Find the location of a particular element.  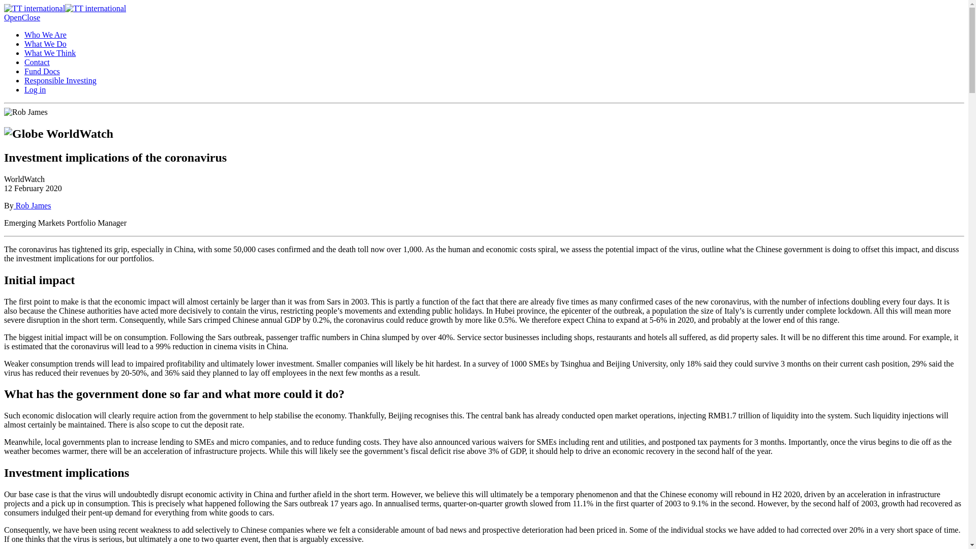

Who We Are is located at coordinates (45, 35).